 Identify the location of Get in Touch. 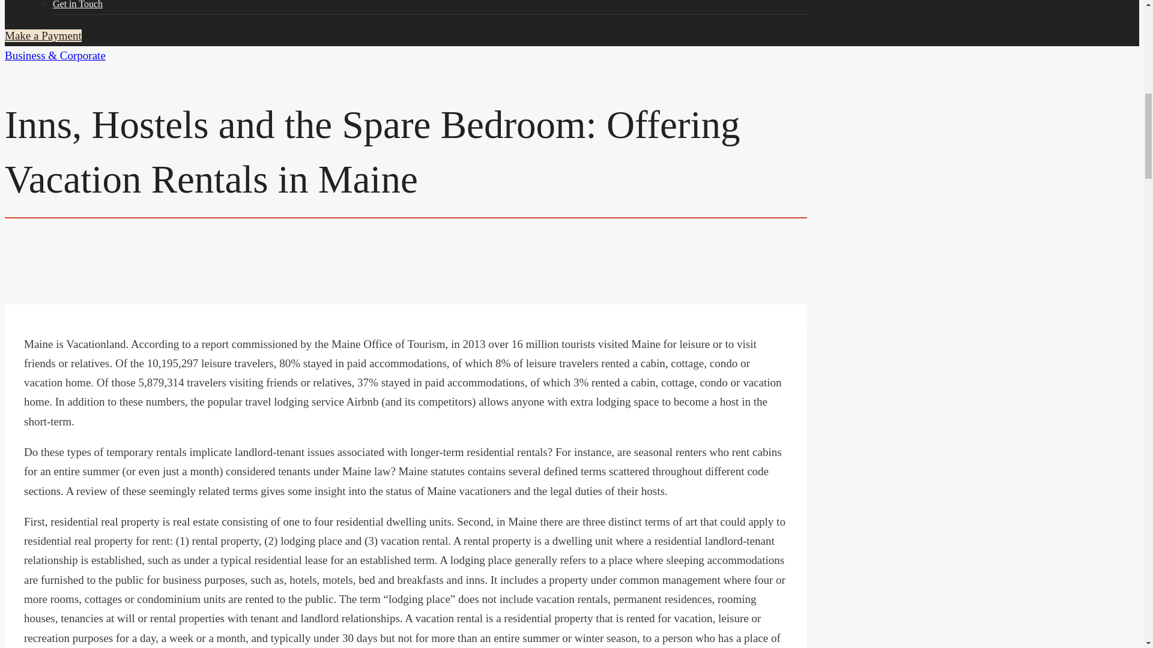
(430, 7).